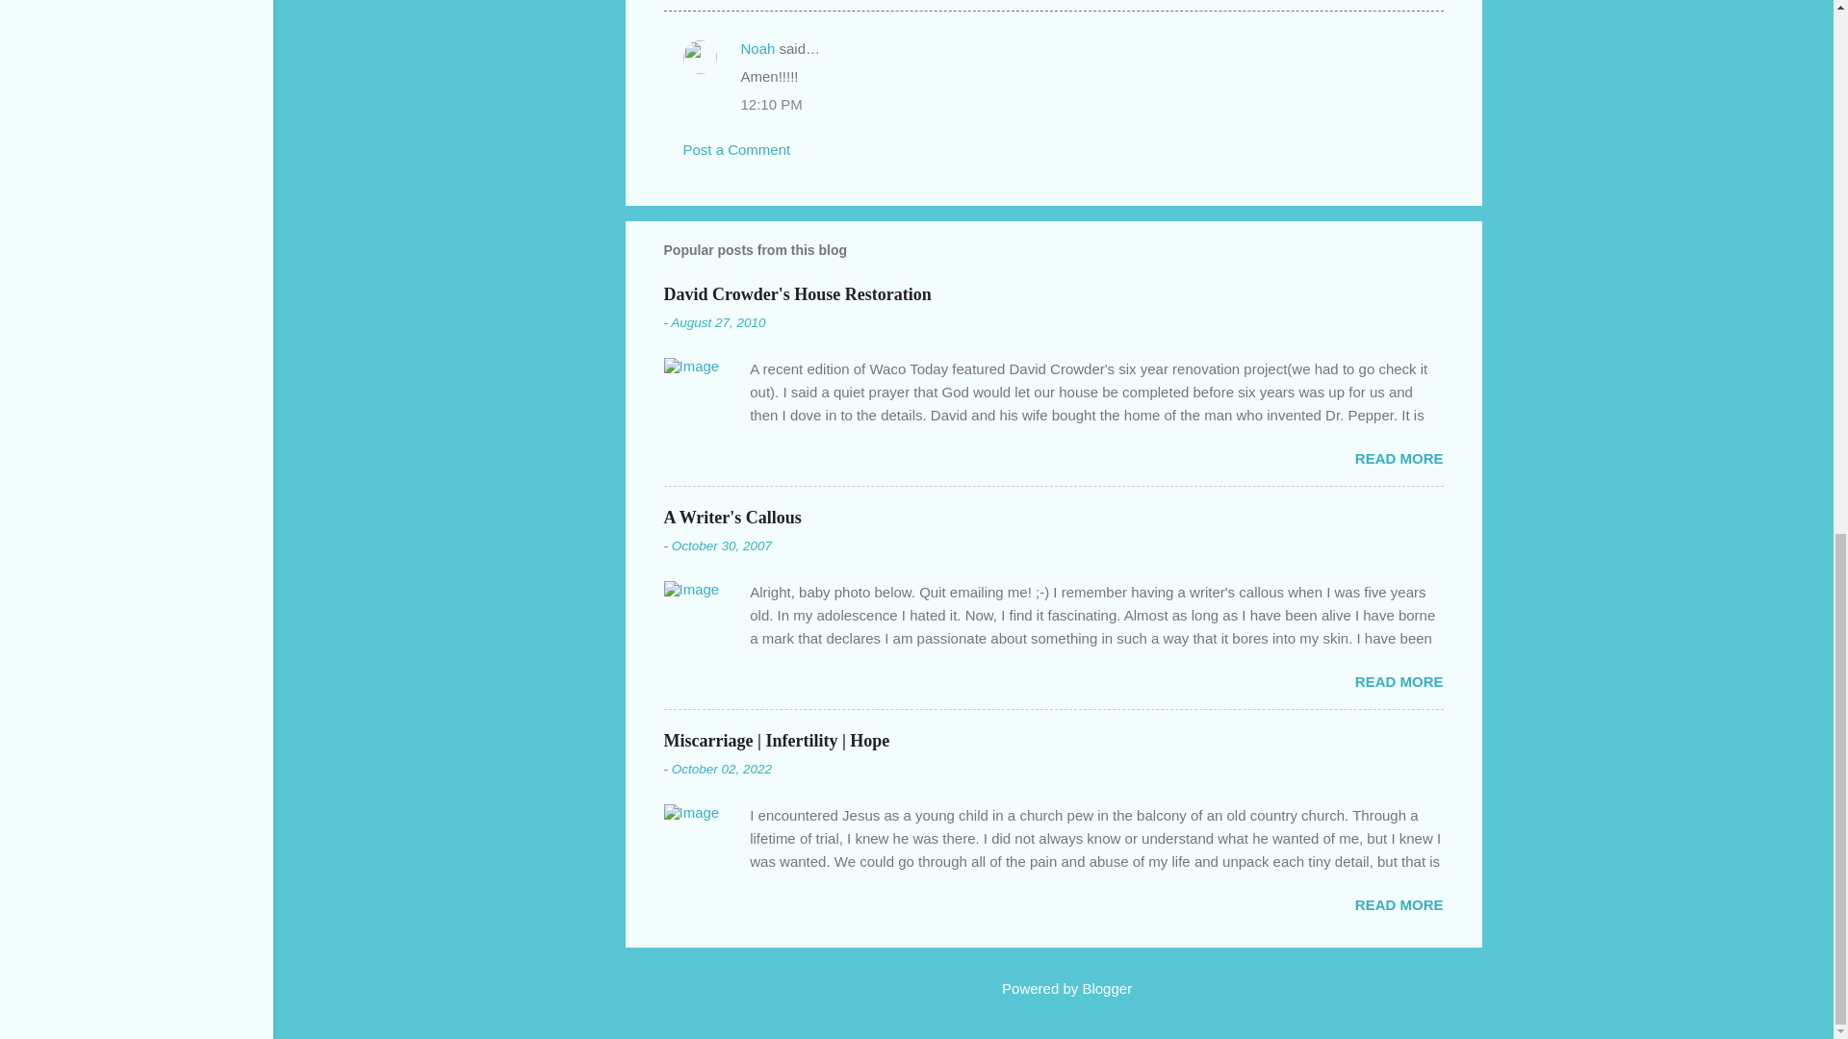  What do you see at coordinates (1399, 904) in the screenshot?
I see `READ MORE` at bounding box center [1399, 904].